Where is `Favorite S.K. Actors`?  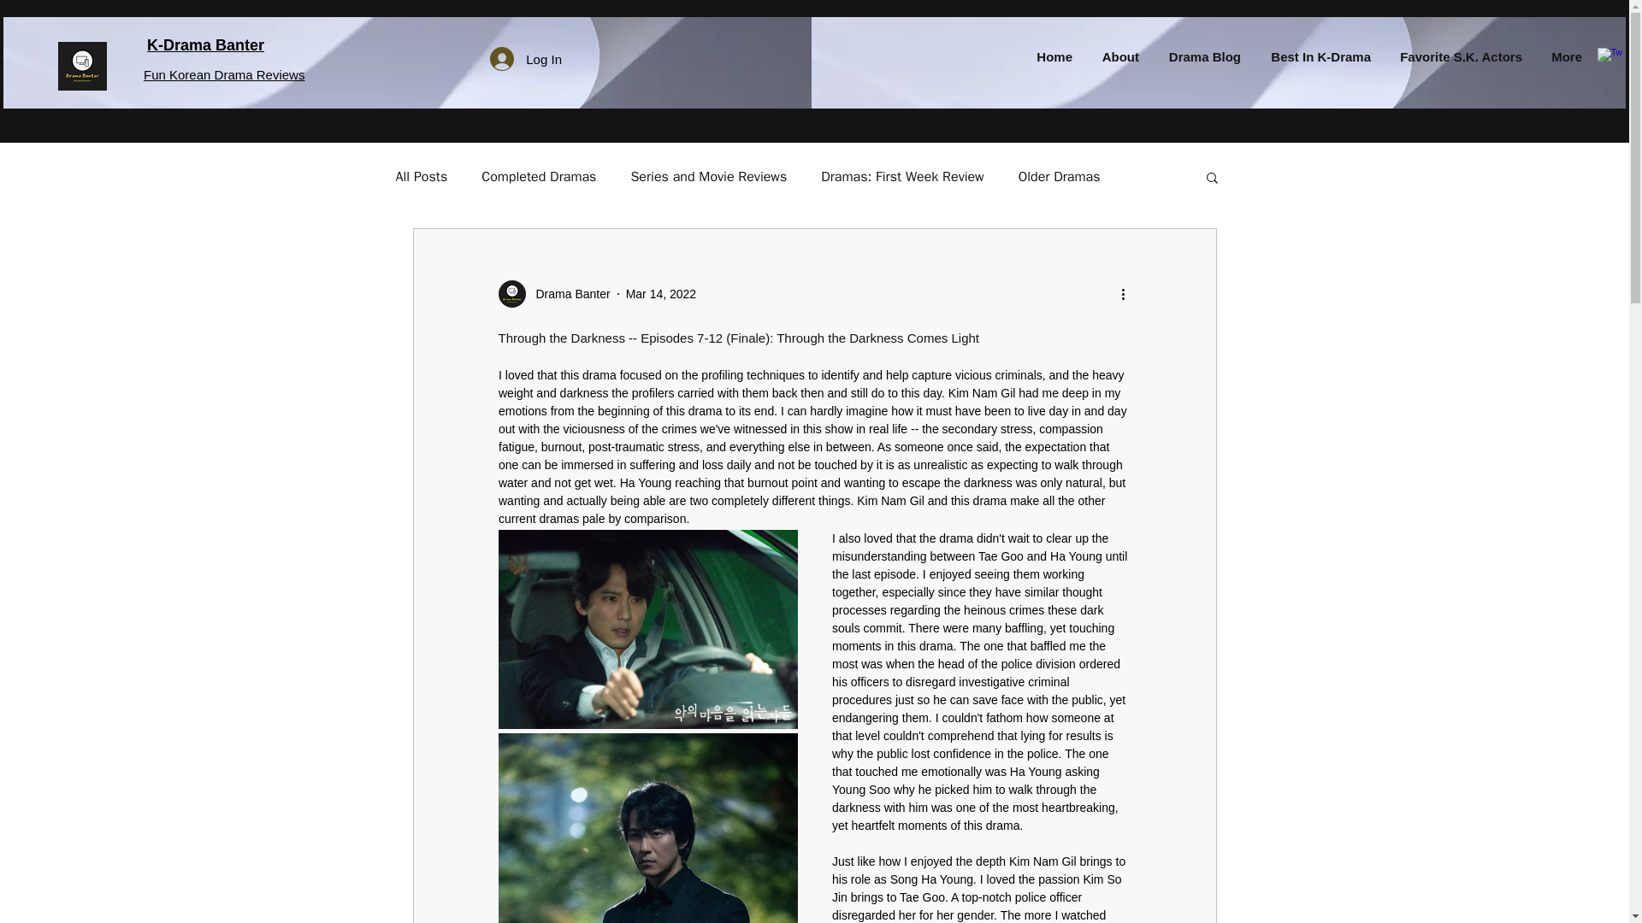
Favorite S.K. Actors is located at coordinates (1454, 56).